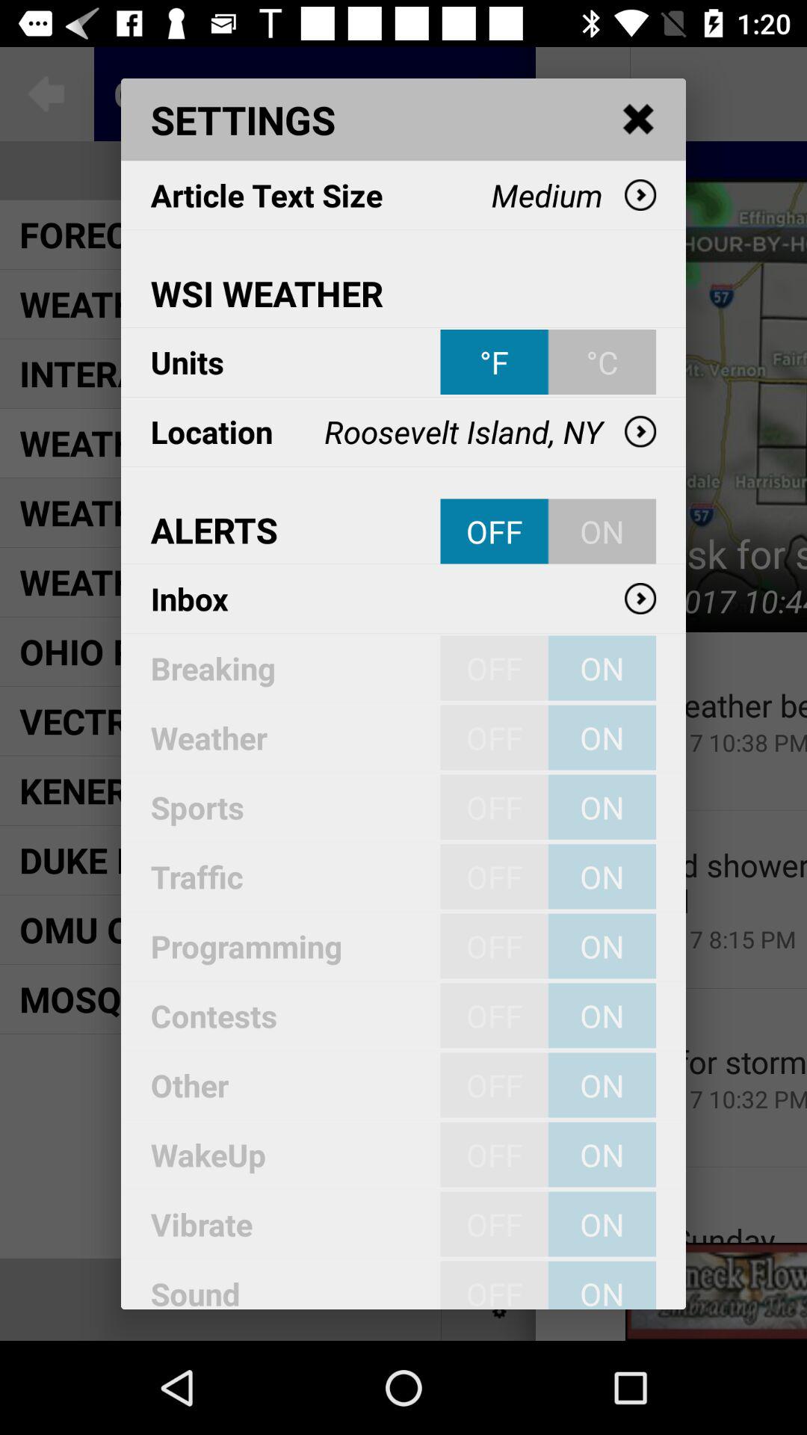 Image resolution: width=807 pixels, height=1435 pixels. Describe the element at coordinates (639, 120) in the screenshot. I see `close settings` at that location.